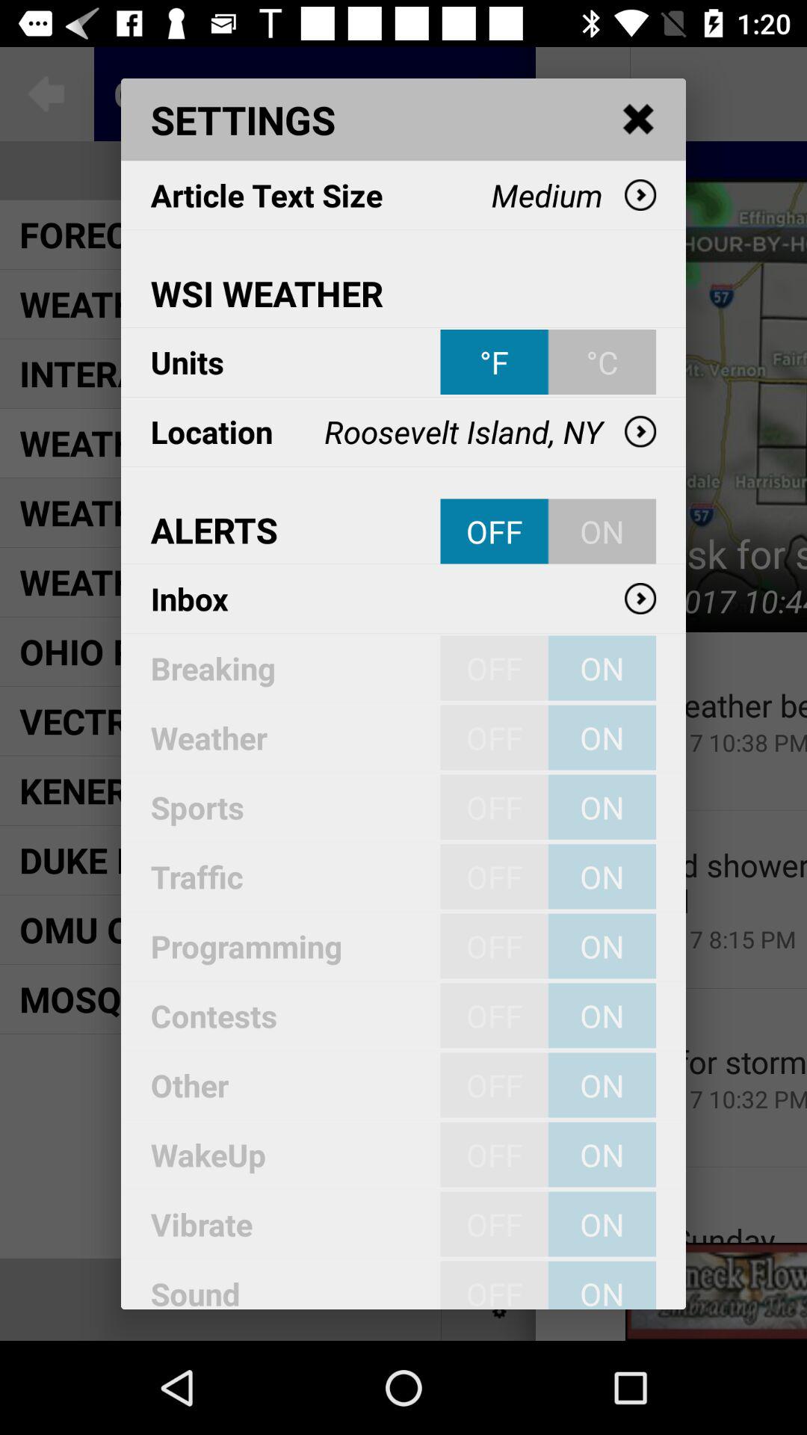 Image resolution: width=807 pixels, height=1435 pixels. Describe the element at coordinates (639, 120) in the screenshot. I see `close settings` at that location.